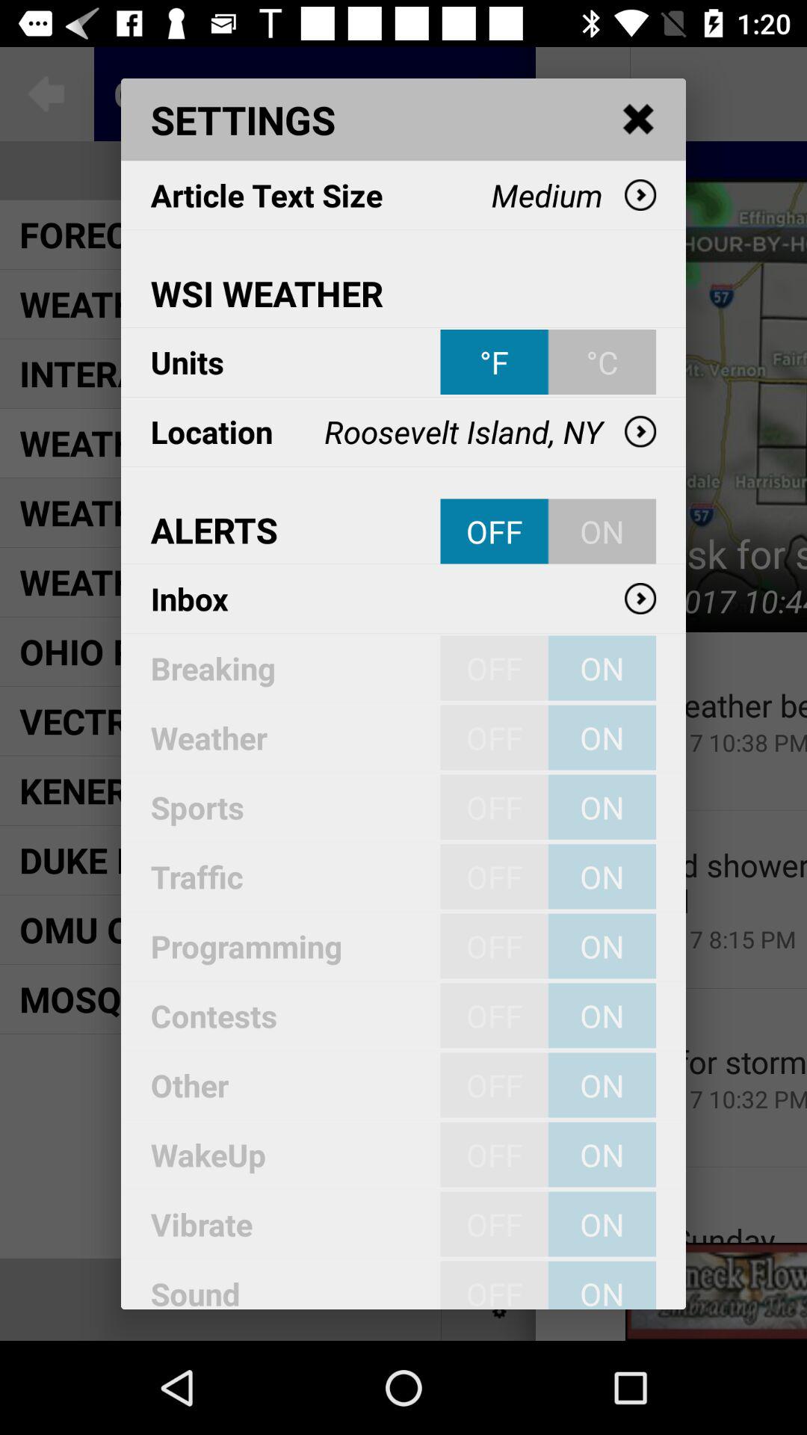 Image resolution: width=807 pixels, height=1435 pixels. Describe the element at coordinates (639, 120) in the screenshot. I see `close settings` at that location.